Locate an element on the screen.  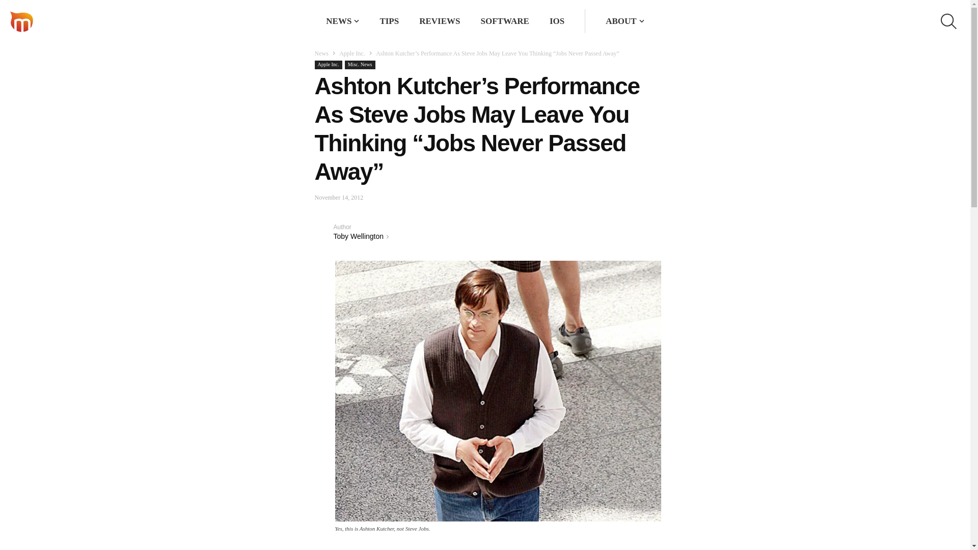
Apple Inc. is located at coordinates (329, 65).